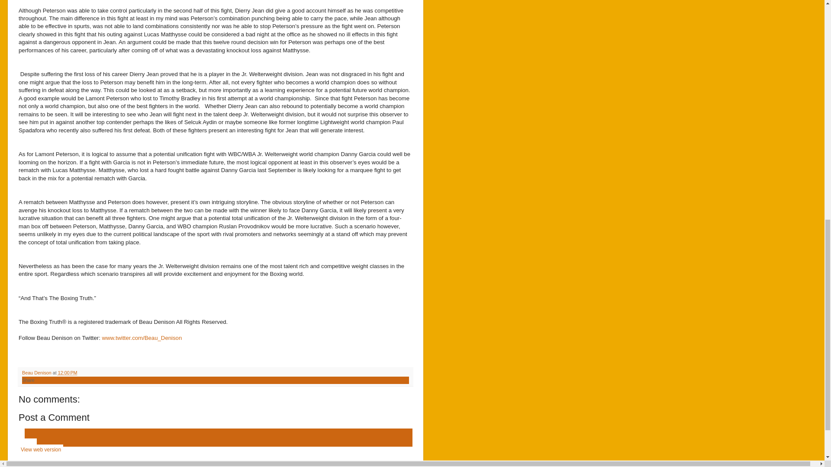  What do you see at coordinates (68, 373) in the screenshot?
I see `permanent link` at bounding box center [68, 373].